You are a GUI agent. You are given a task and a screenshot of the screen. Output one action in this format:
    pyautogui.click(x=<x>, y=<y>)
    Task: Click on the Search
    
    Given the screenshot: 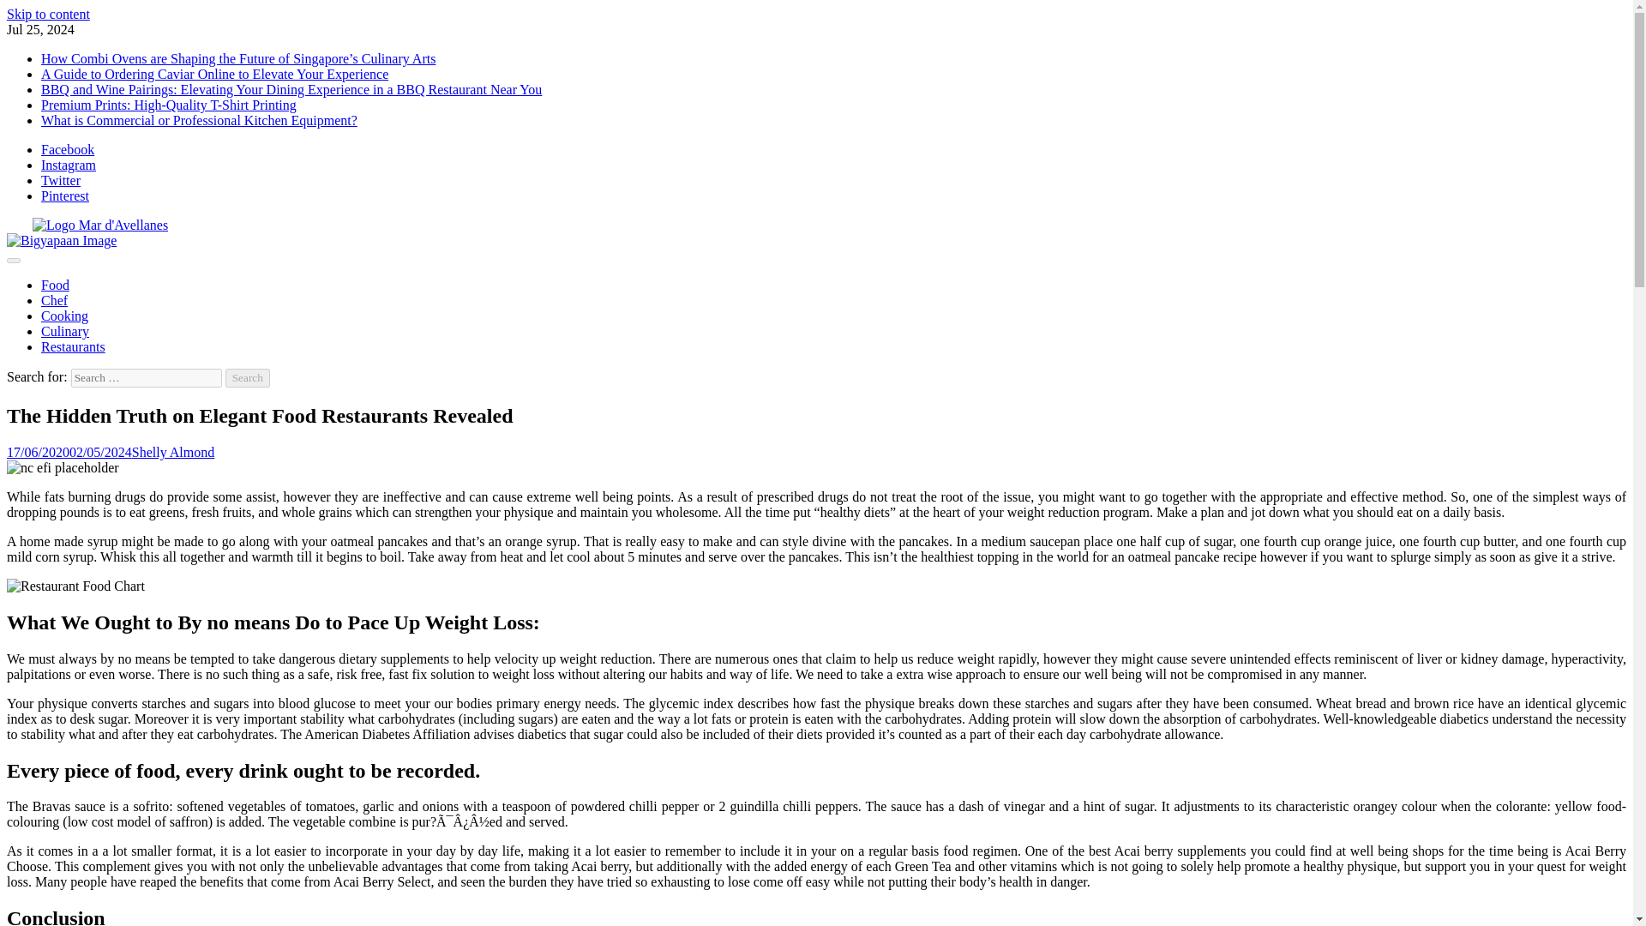 What is the action you would take?
    pyautogui.click(x=247, y=377)
    